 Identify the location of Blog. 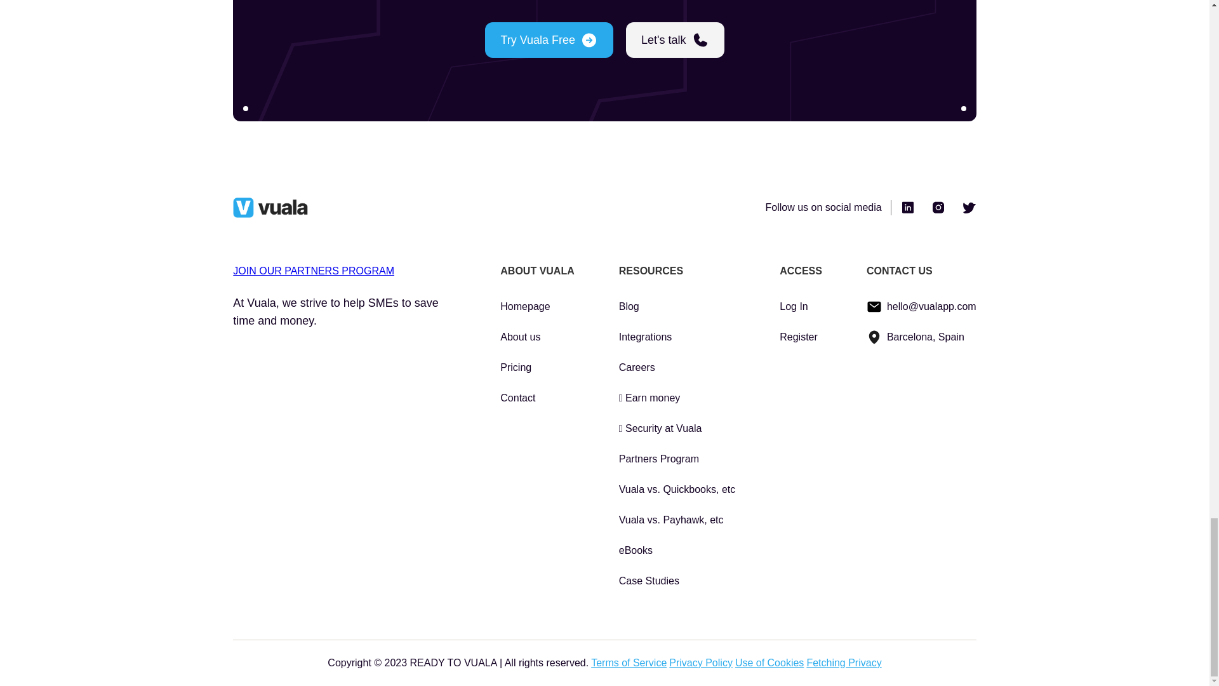
(677, 306).